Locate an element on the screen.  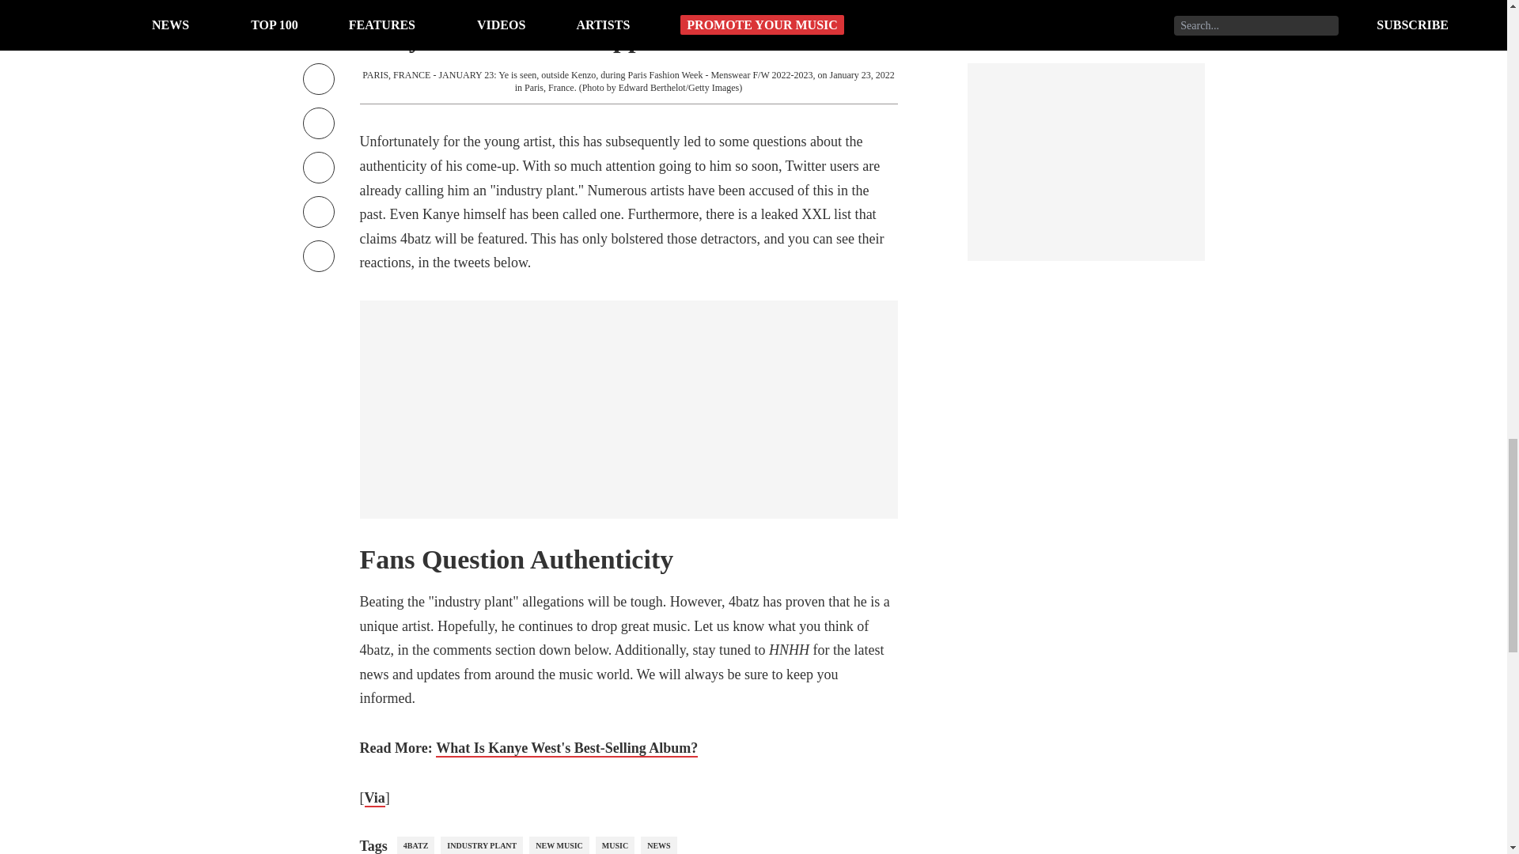
NEW MUSIC is located at coordinates (559, 845).